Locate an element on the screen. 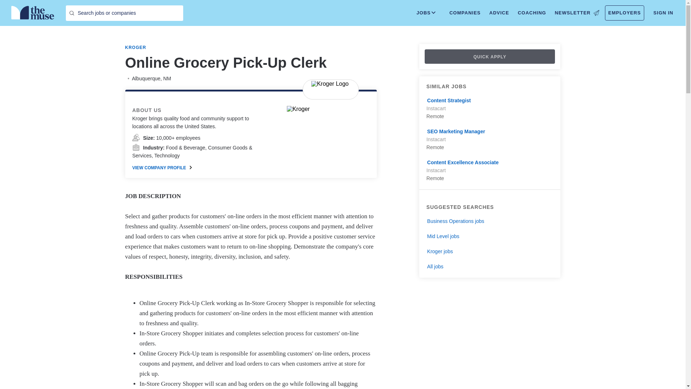 This screenshot has height=389, width=691. COACHING is located at coordinates (532, 13).